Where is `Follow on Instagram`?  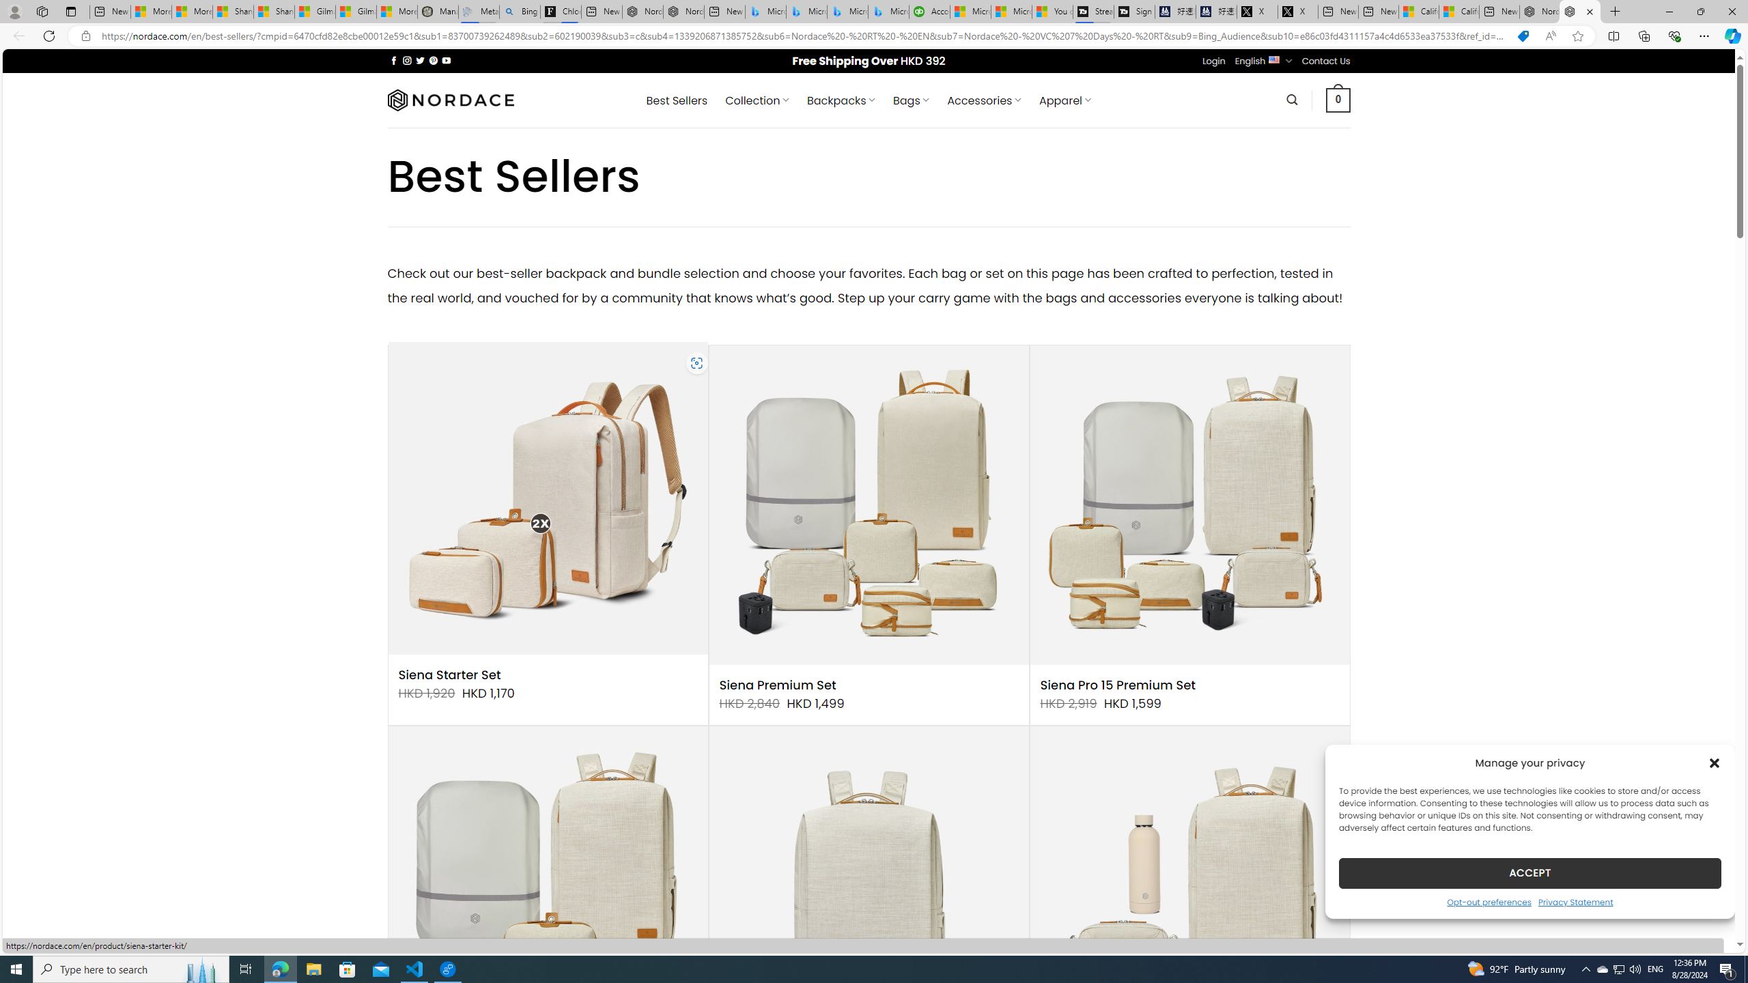
Follow on Instagram is located at coordinates (407, 60).